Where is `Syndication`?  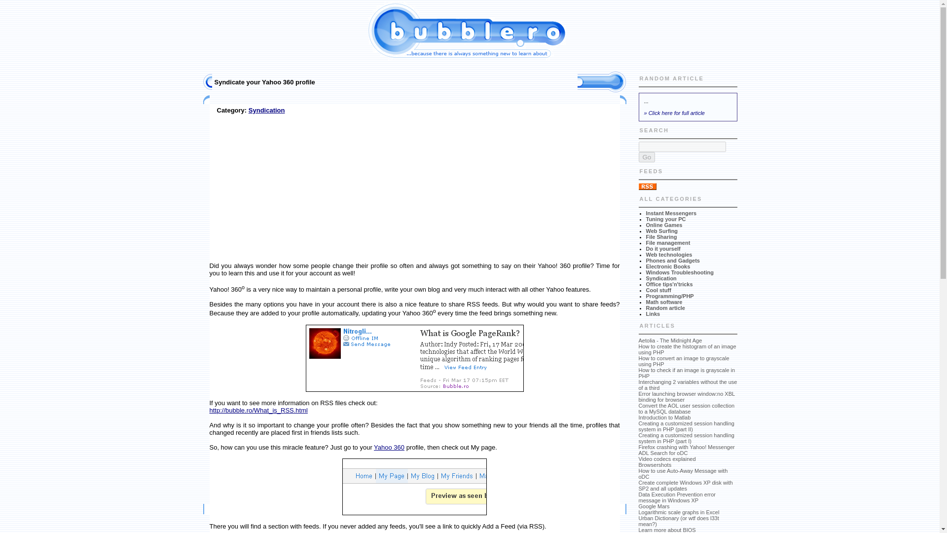 Syndication is located at coordinates (661, 278).